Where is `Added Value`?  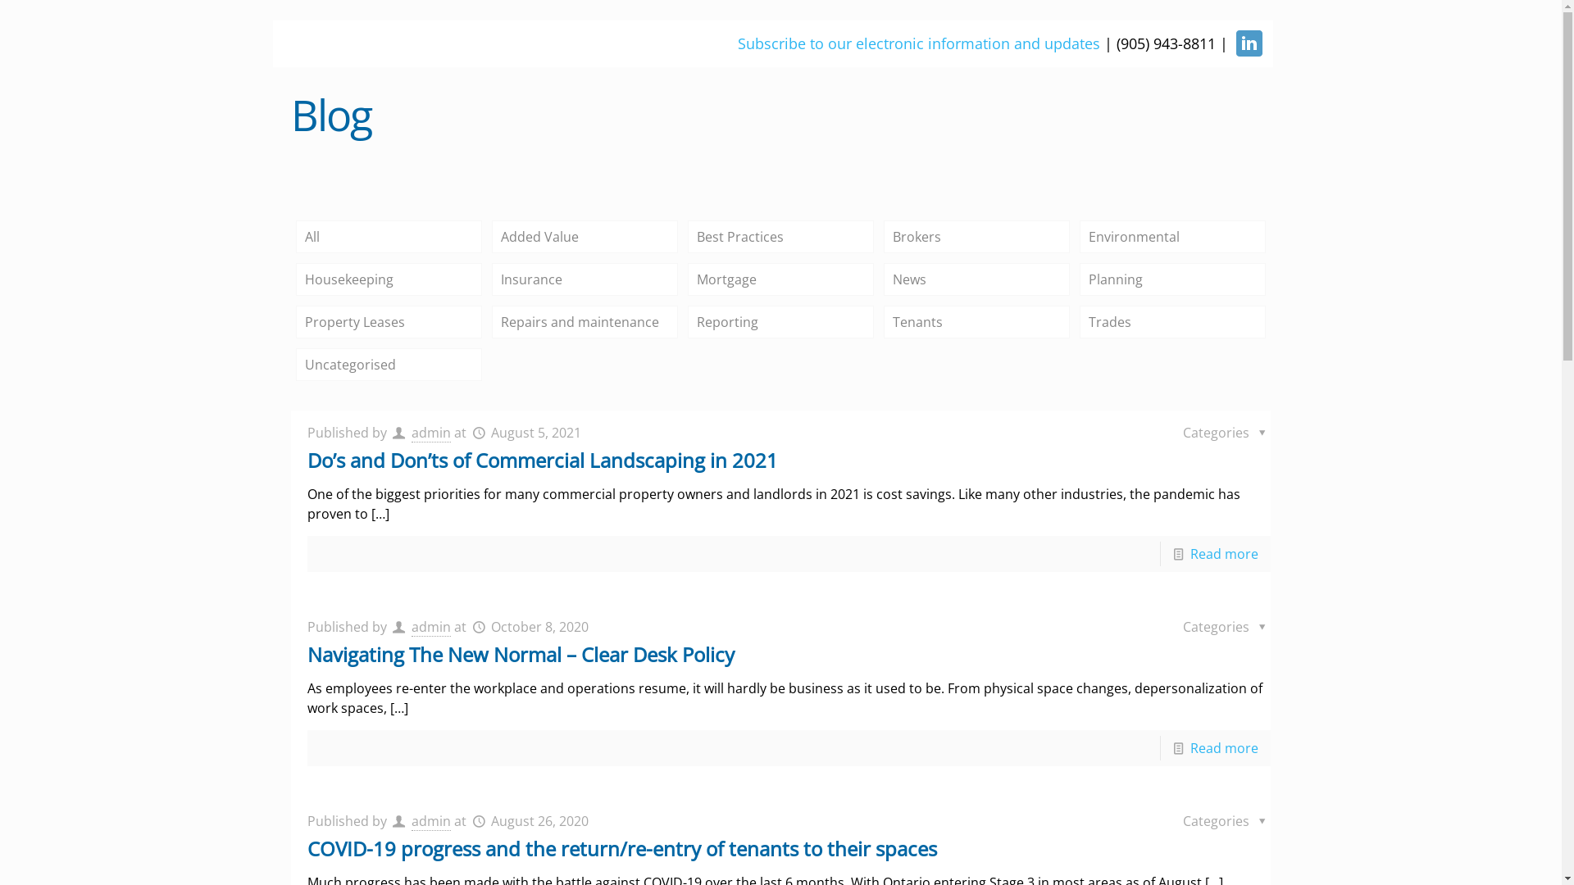
Added Value is located at coordinates (585, 237).